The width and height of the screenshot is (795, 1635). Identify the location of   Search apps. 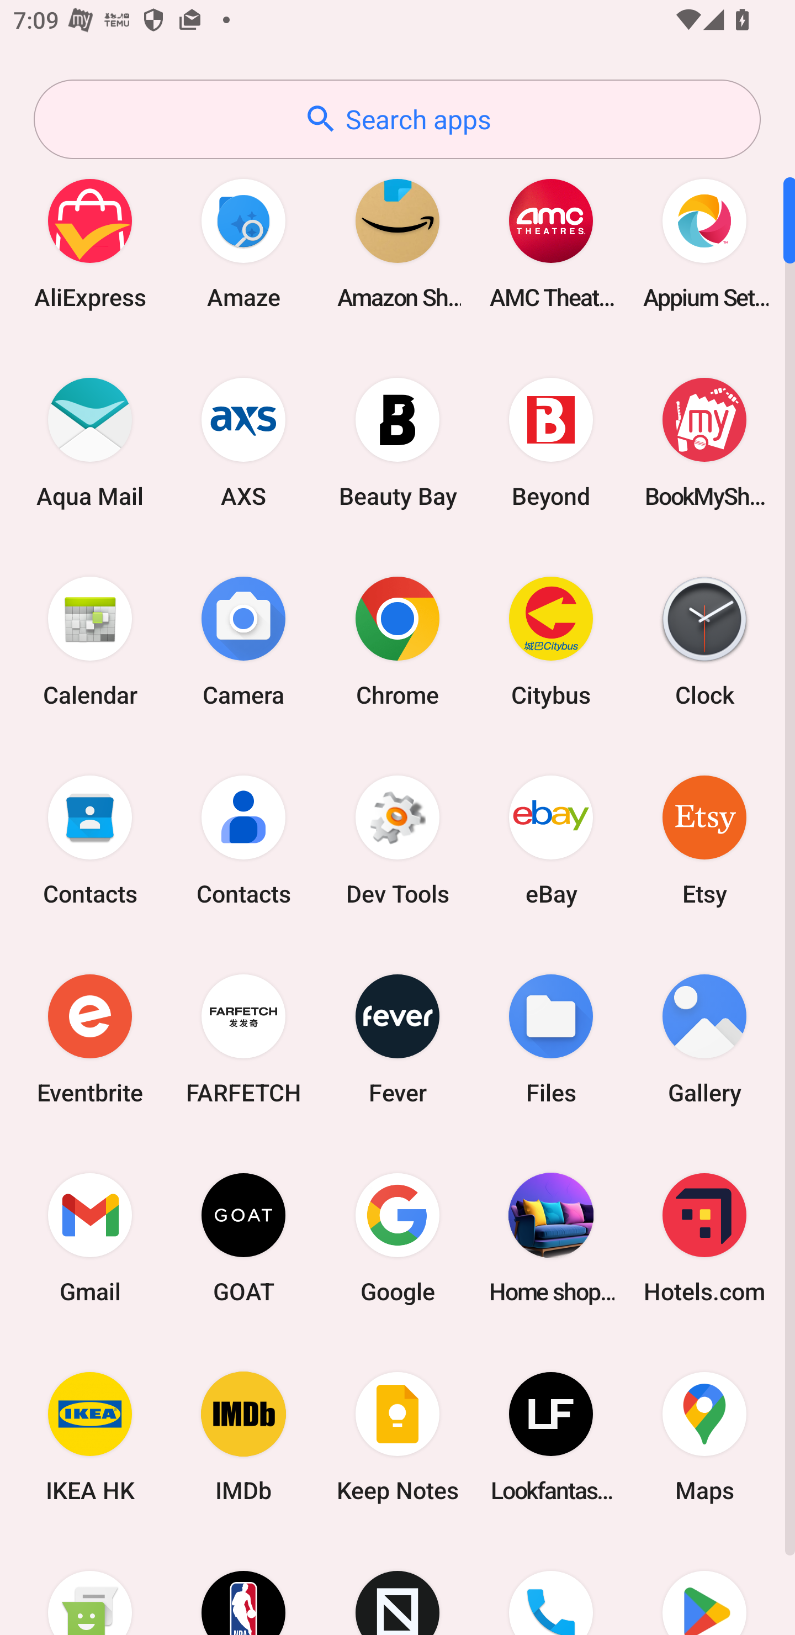
(397, 119).